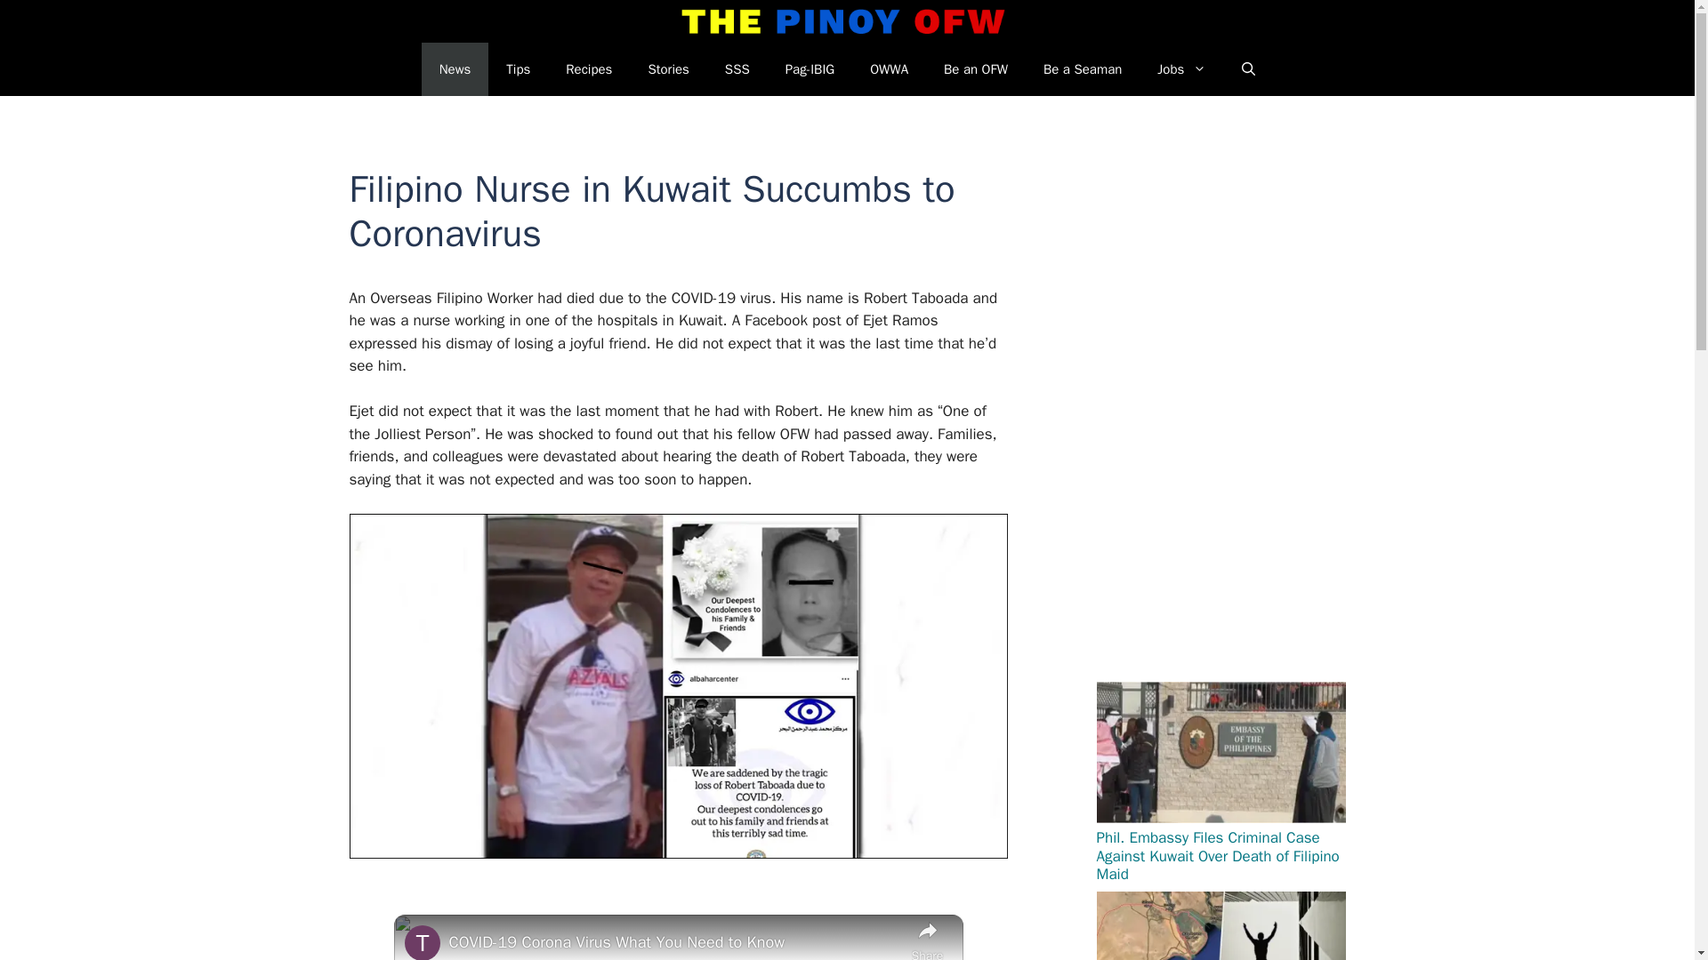 The image size is (1708, 960). I want to click on Jobs, so click(1181, 69).